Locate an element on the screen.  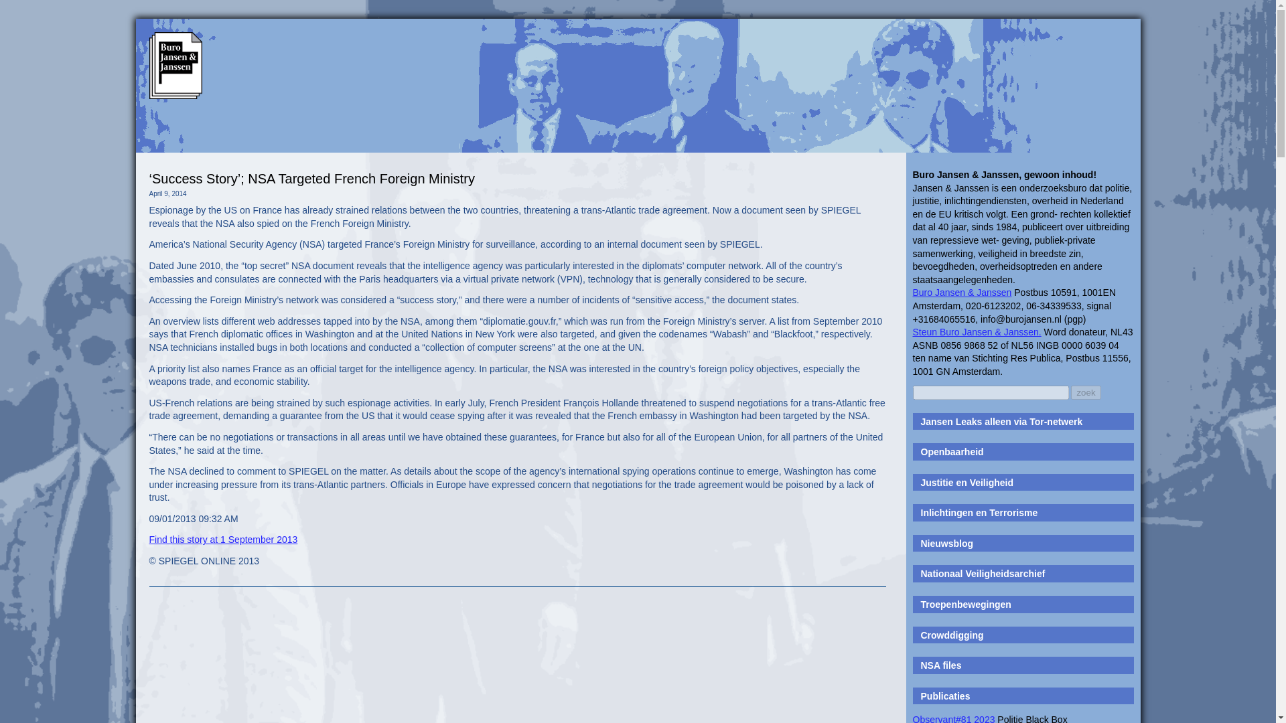
Nieuwsblog is located at coordinates (947, 543).